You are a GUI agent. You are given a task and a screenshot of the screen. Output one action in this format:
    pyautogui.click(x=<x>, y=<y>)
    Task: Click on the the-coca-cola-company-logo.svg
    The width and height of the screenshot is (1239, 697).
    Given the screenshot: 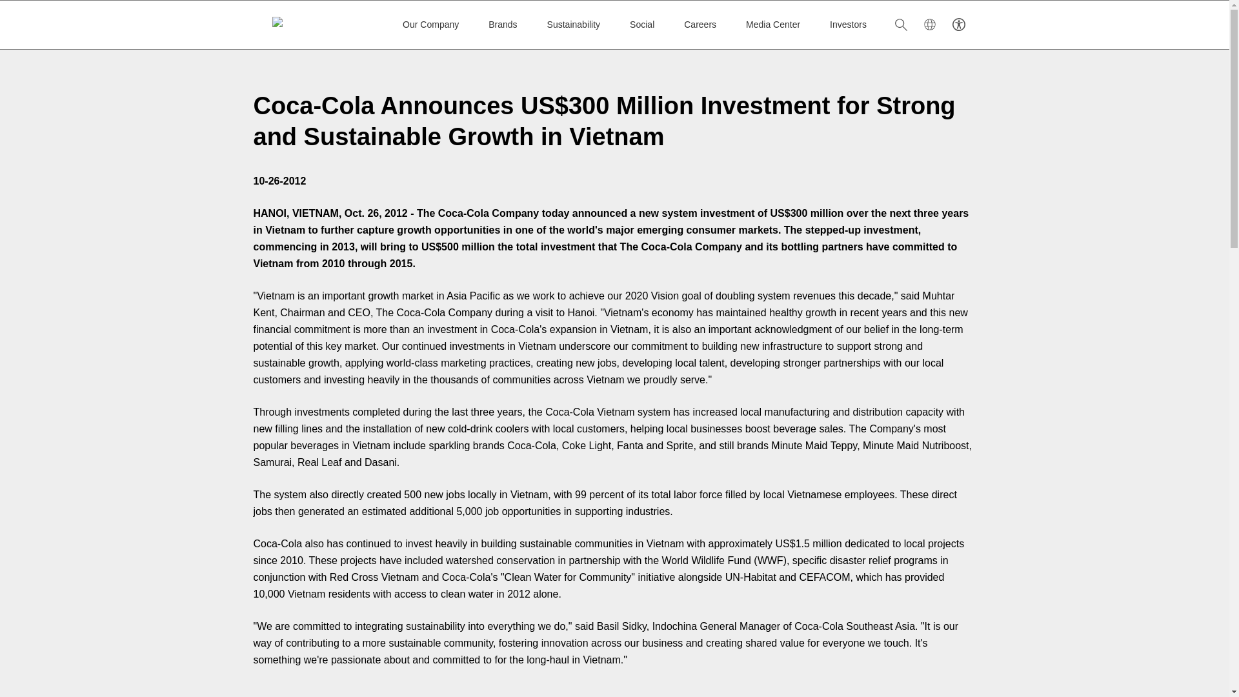 What is the action you would take?
    pyautogui.click(x=323, y=25)
    